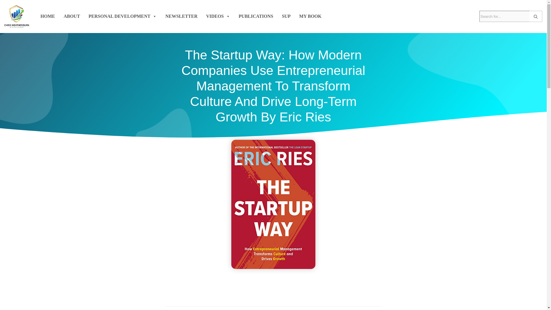  I want to click on HOME, so click(48, 16).